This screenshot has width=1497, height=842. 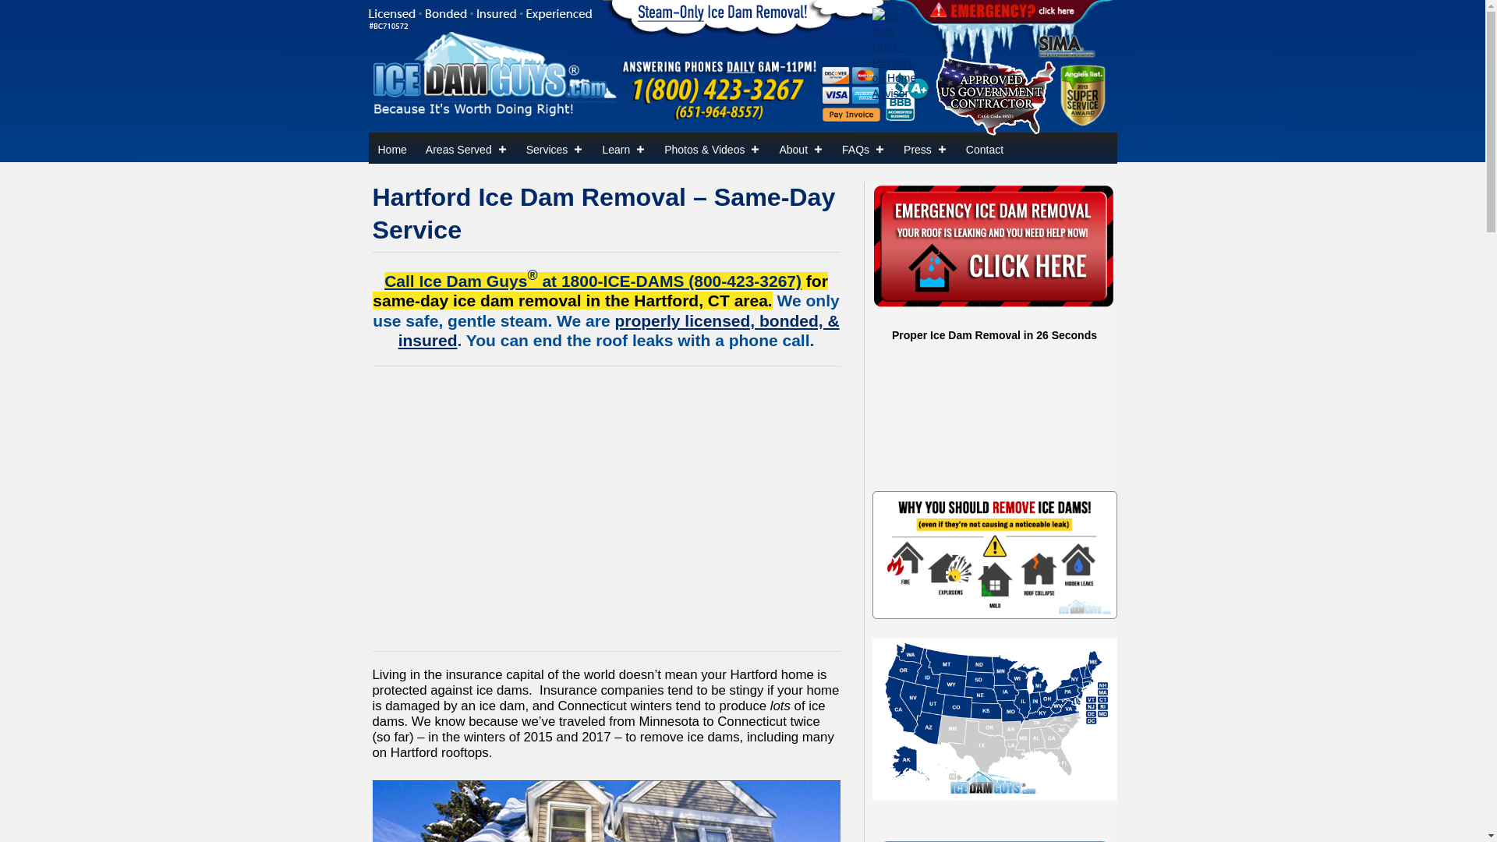 I want to click on Areas Served, so click(x=466, y=147).